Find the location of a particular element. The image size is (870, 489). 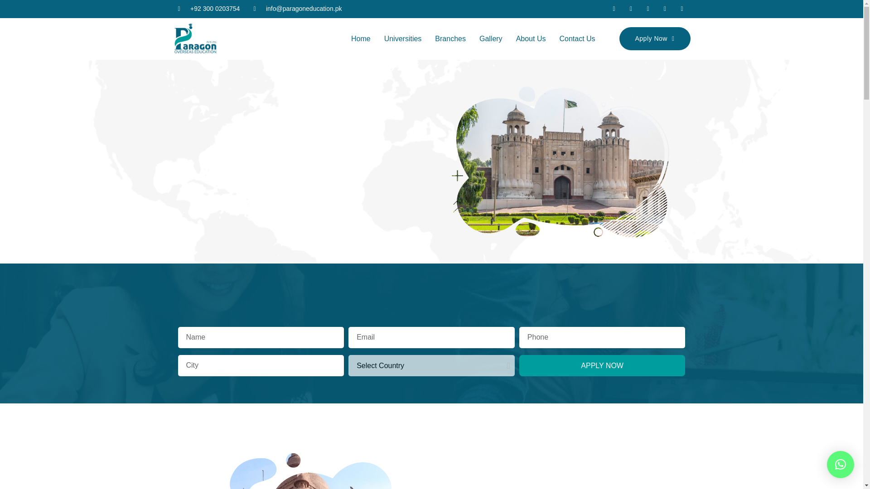

Universities is located at coordinates (403, 39).